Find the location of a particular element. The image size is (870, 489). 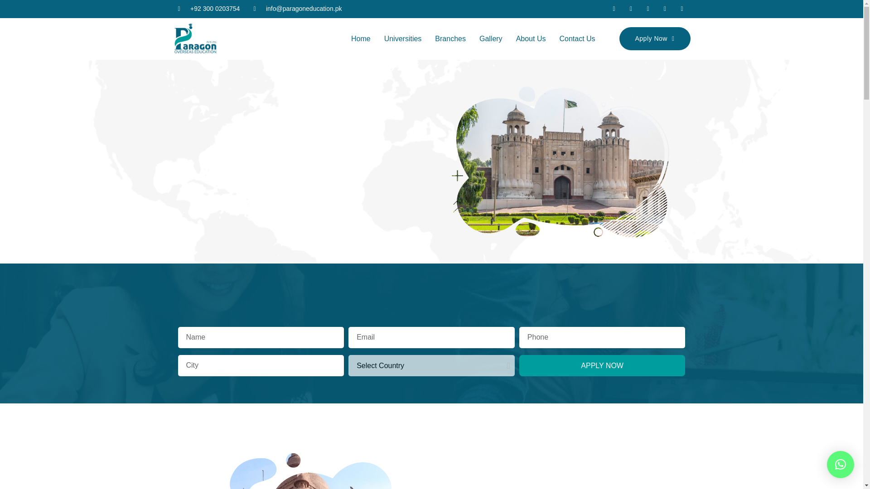

Universities is located at coordinates (403, 39).